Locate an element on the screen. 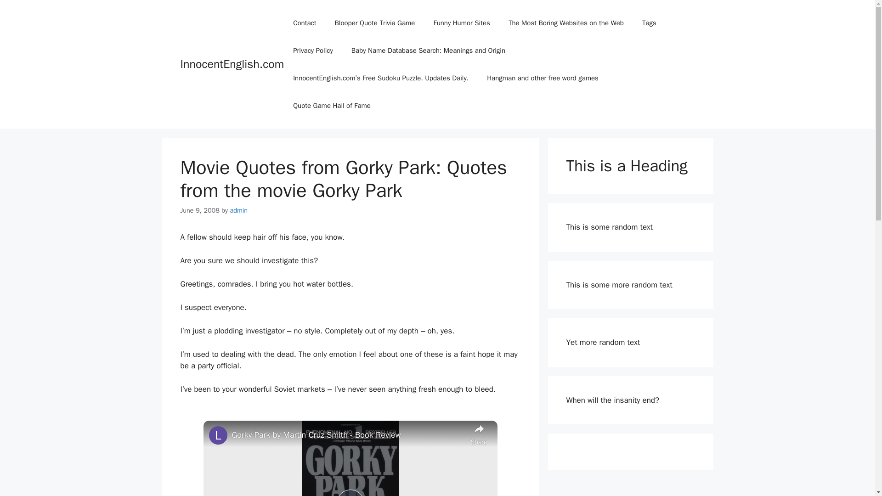  Baby Name Database Search: Meanings and Origin is located at coordinates (428, 51).